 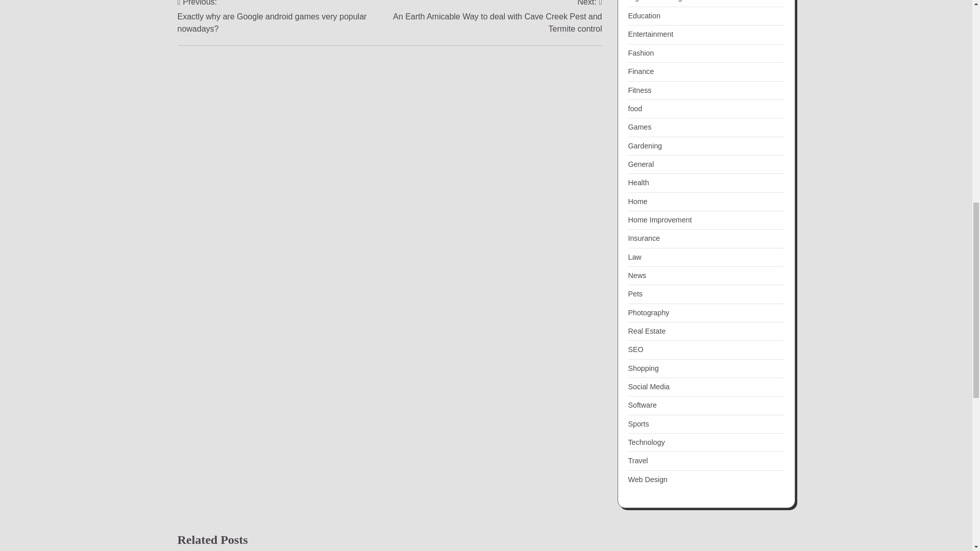 What do you see at coordinates (659, 219) in the screenshot?
I see `Home Improvement` at bounding box center [659, 219].